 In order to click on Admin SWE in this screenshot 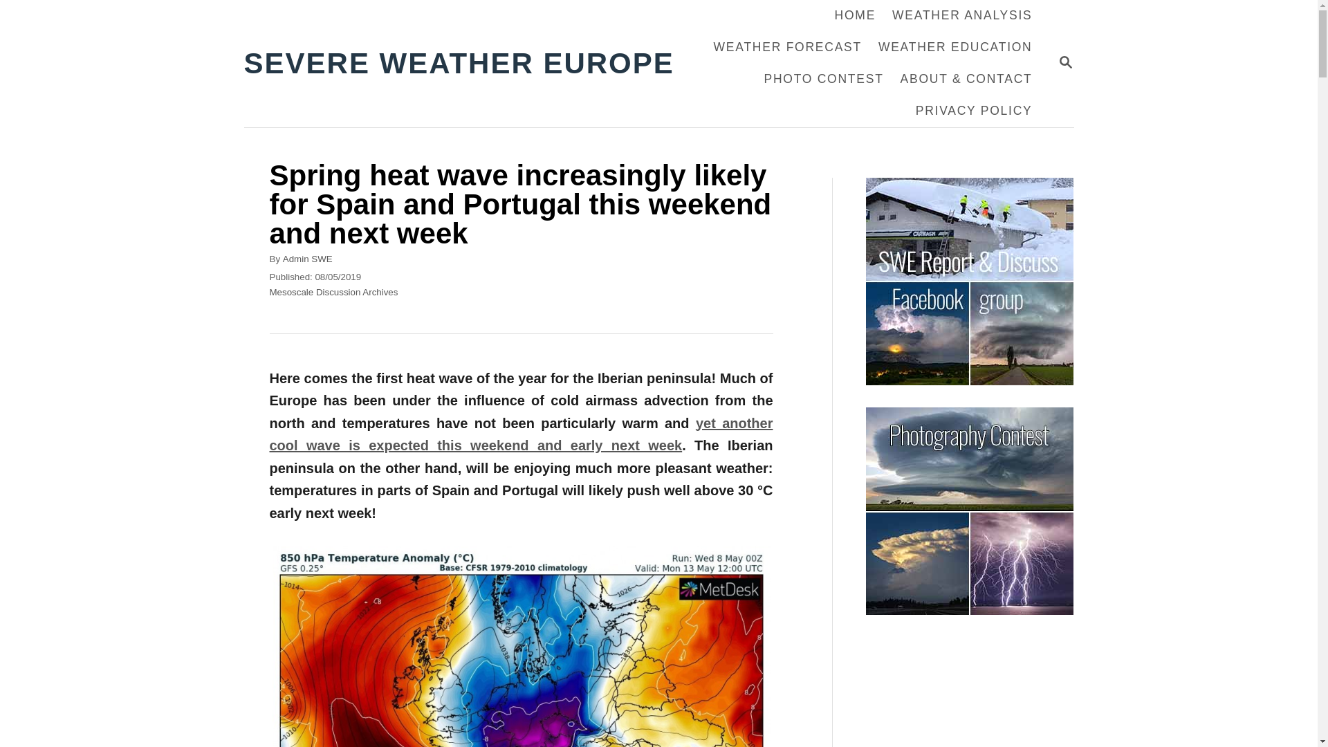, I will do `click(1065, 62)`.